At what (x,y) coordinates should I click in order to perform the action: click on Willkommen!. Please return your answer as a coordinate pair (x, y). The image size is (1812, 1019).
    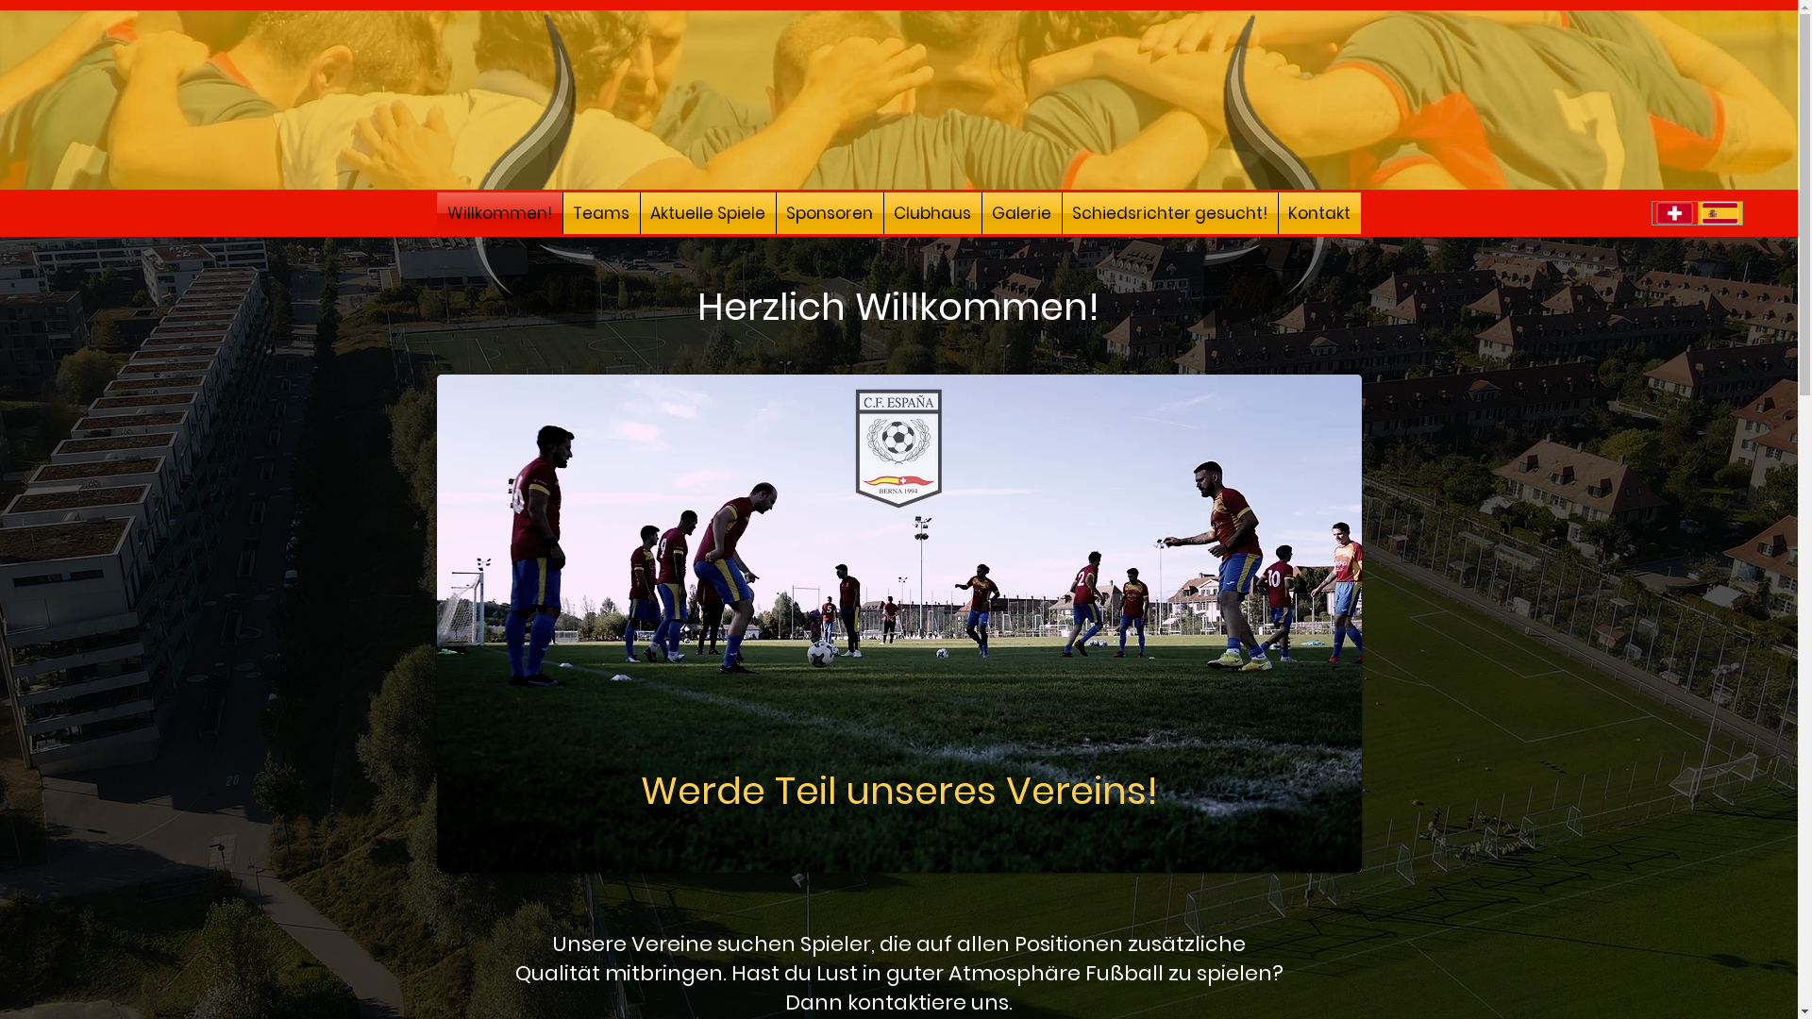
    Looking at the image, I should click on (498, 213).